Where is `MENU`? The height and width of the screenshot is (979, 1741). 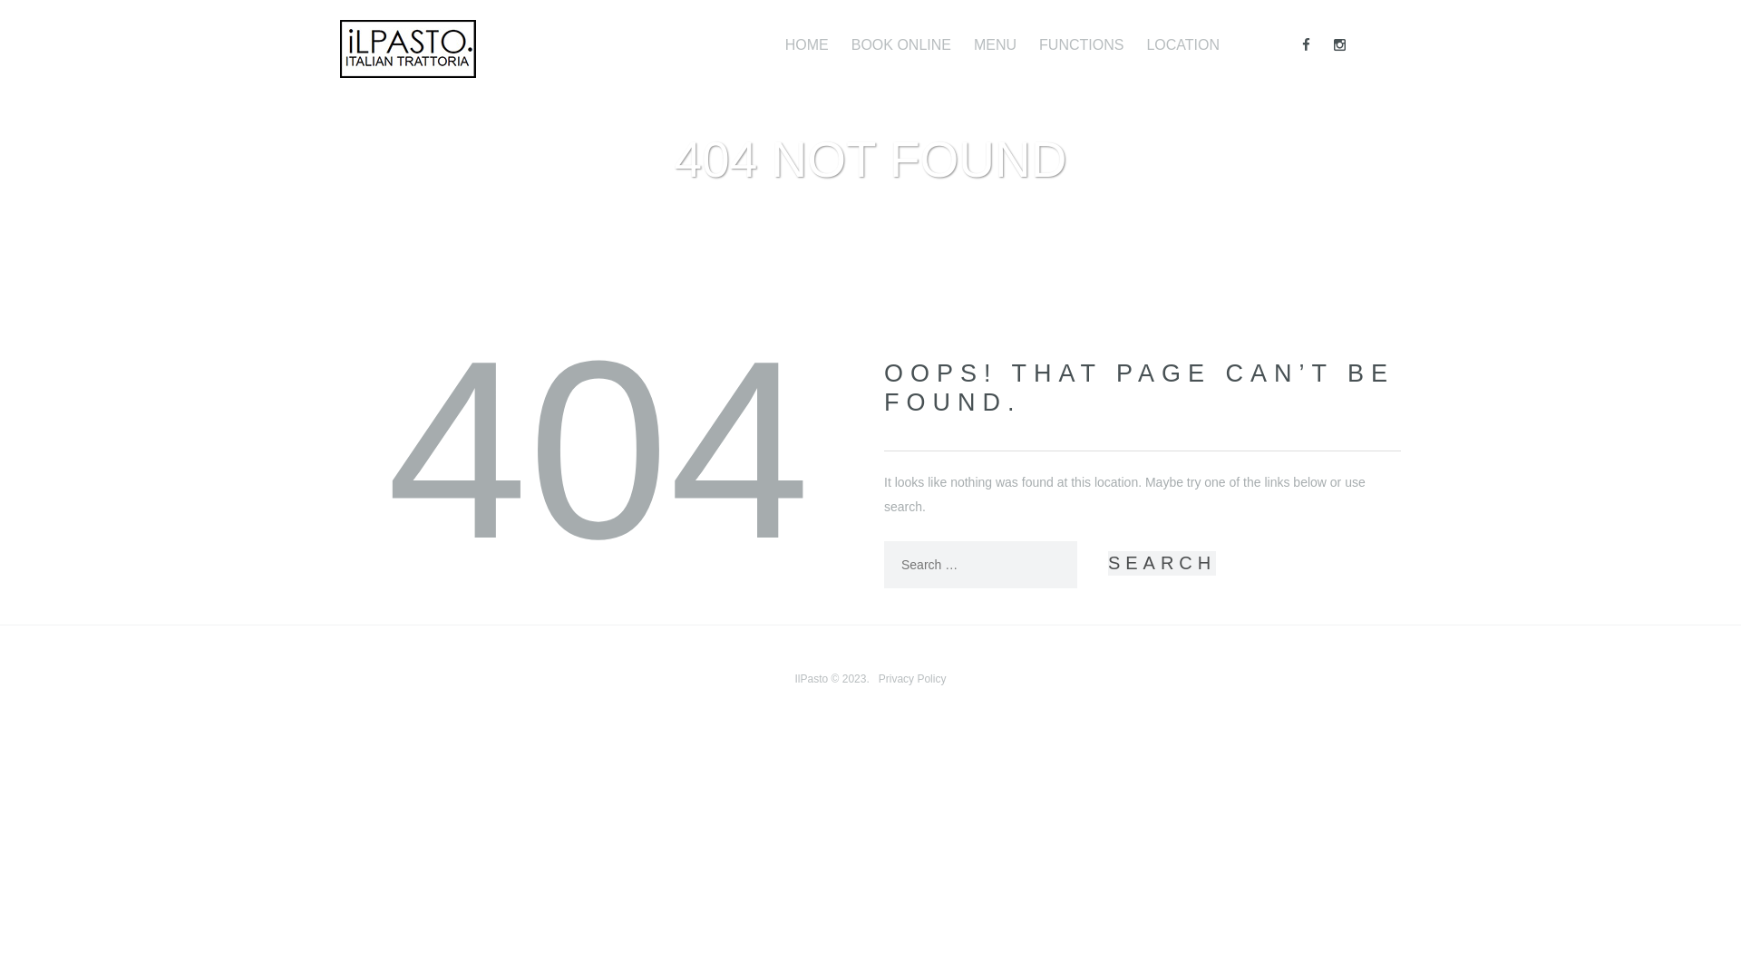 MENU is located at coordinates (996, 45).